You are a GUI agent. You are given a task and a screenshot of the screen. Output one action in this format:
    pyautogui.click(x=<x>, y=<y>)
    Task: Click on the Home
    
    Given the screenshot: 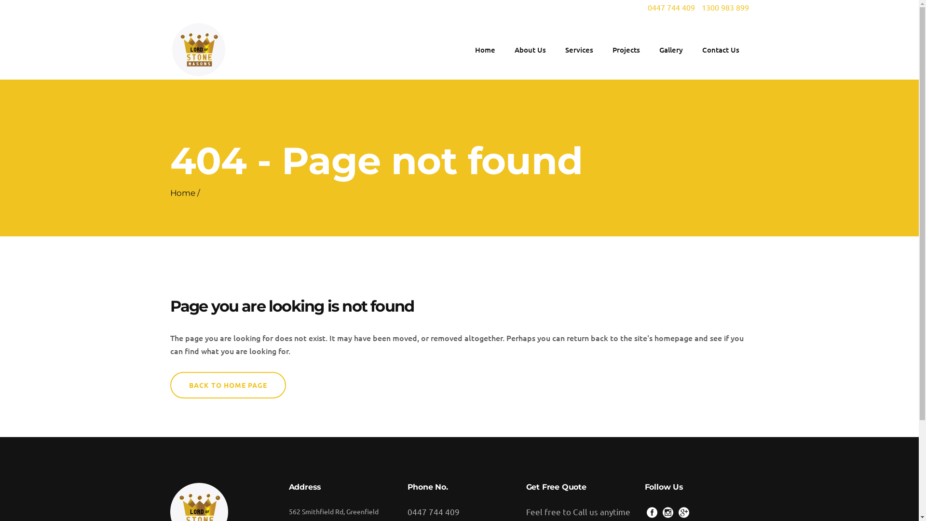 What is the action you would take?
    pyautogui.click(x=182, y=193)
    